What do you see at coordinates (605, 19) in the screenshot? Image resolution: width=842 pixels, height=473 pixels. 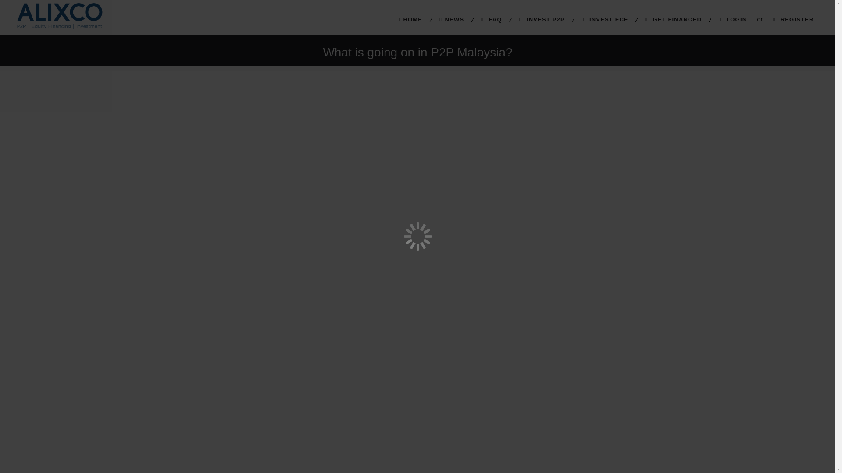 I see `INVEST ECF` at bounding box center [605, 19].